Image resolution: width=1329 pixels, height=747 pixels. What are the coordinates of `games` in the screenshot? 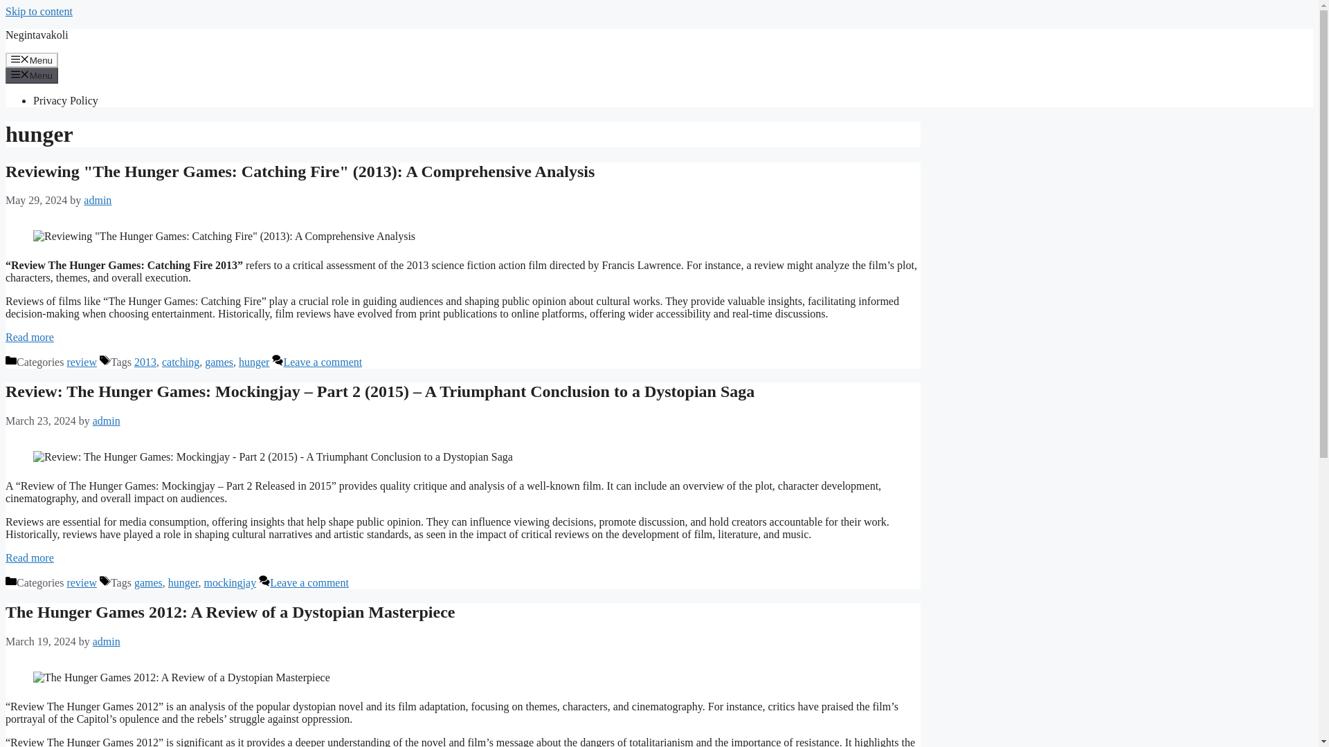 It's located at (219, 362).